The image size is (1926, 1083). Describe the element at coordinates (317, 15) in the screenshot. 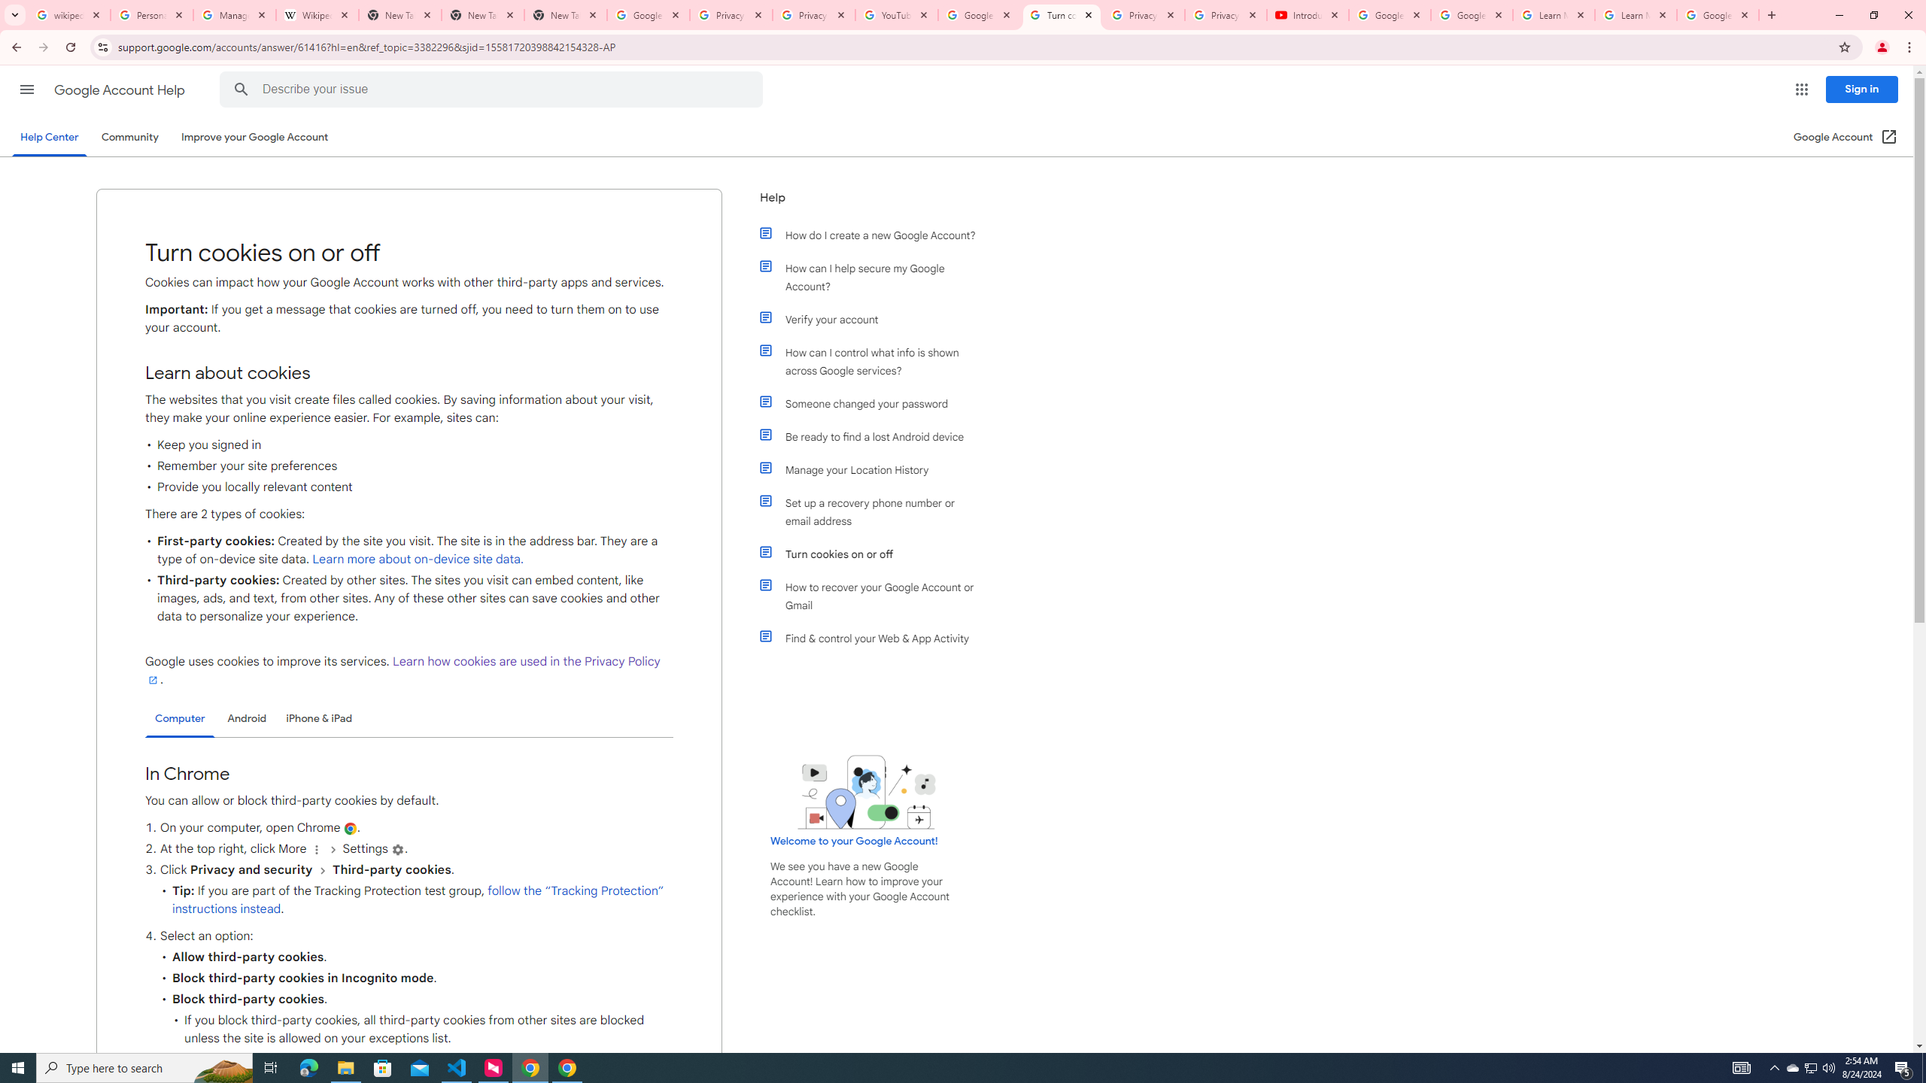

I see `Wikipedia:Edit requests - Wikipedia` at that location.